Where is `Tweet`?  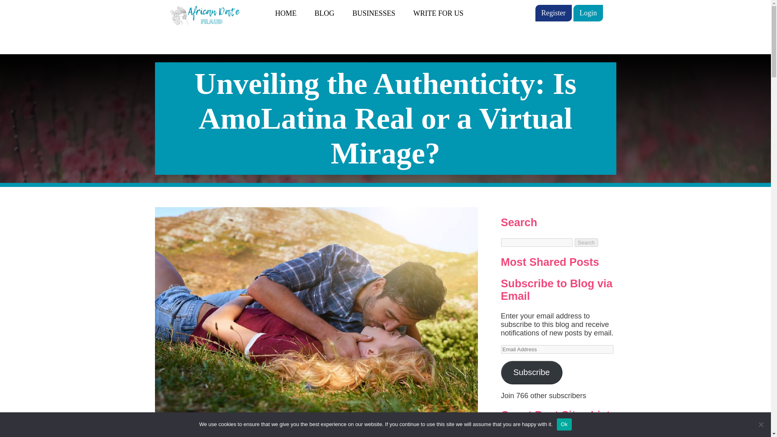 Tweet is located at coordinates (397, 433).